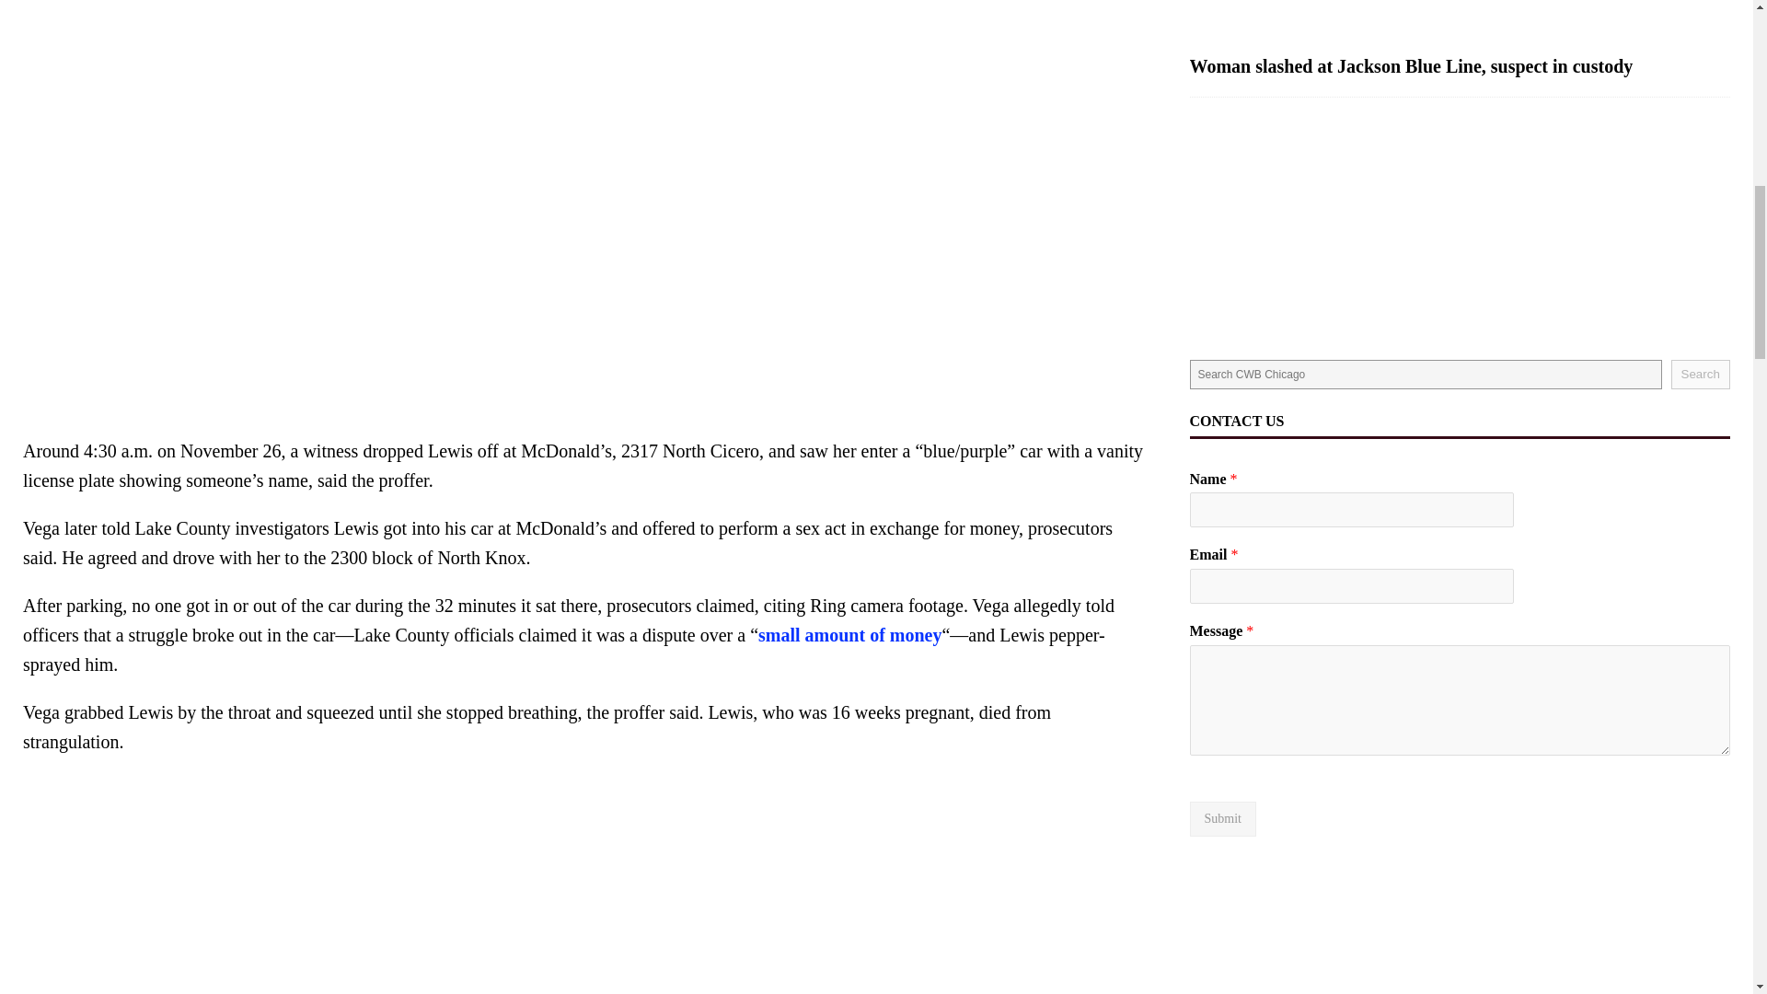  What do you see at coordinates (1701, 374) in the screenshot?
I see `Search` at bounding box center [1701, 374].